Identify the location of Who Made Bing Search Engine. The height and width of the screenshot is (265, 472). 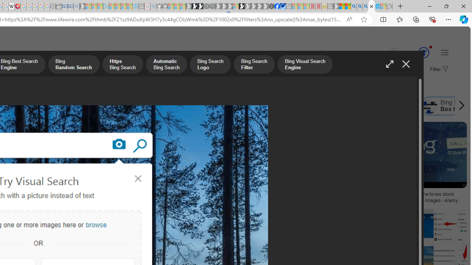
(190, 106).